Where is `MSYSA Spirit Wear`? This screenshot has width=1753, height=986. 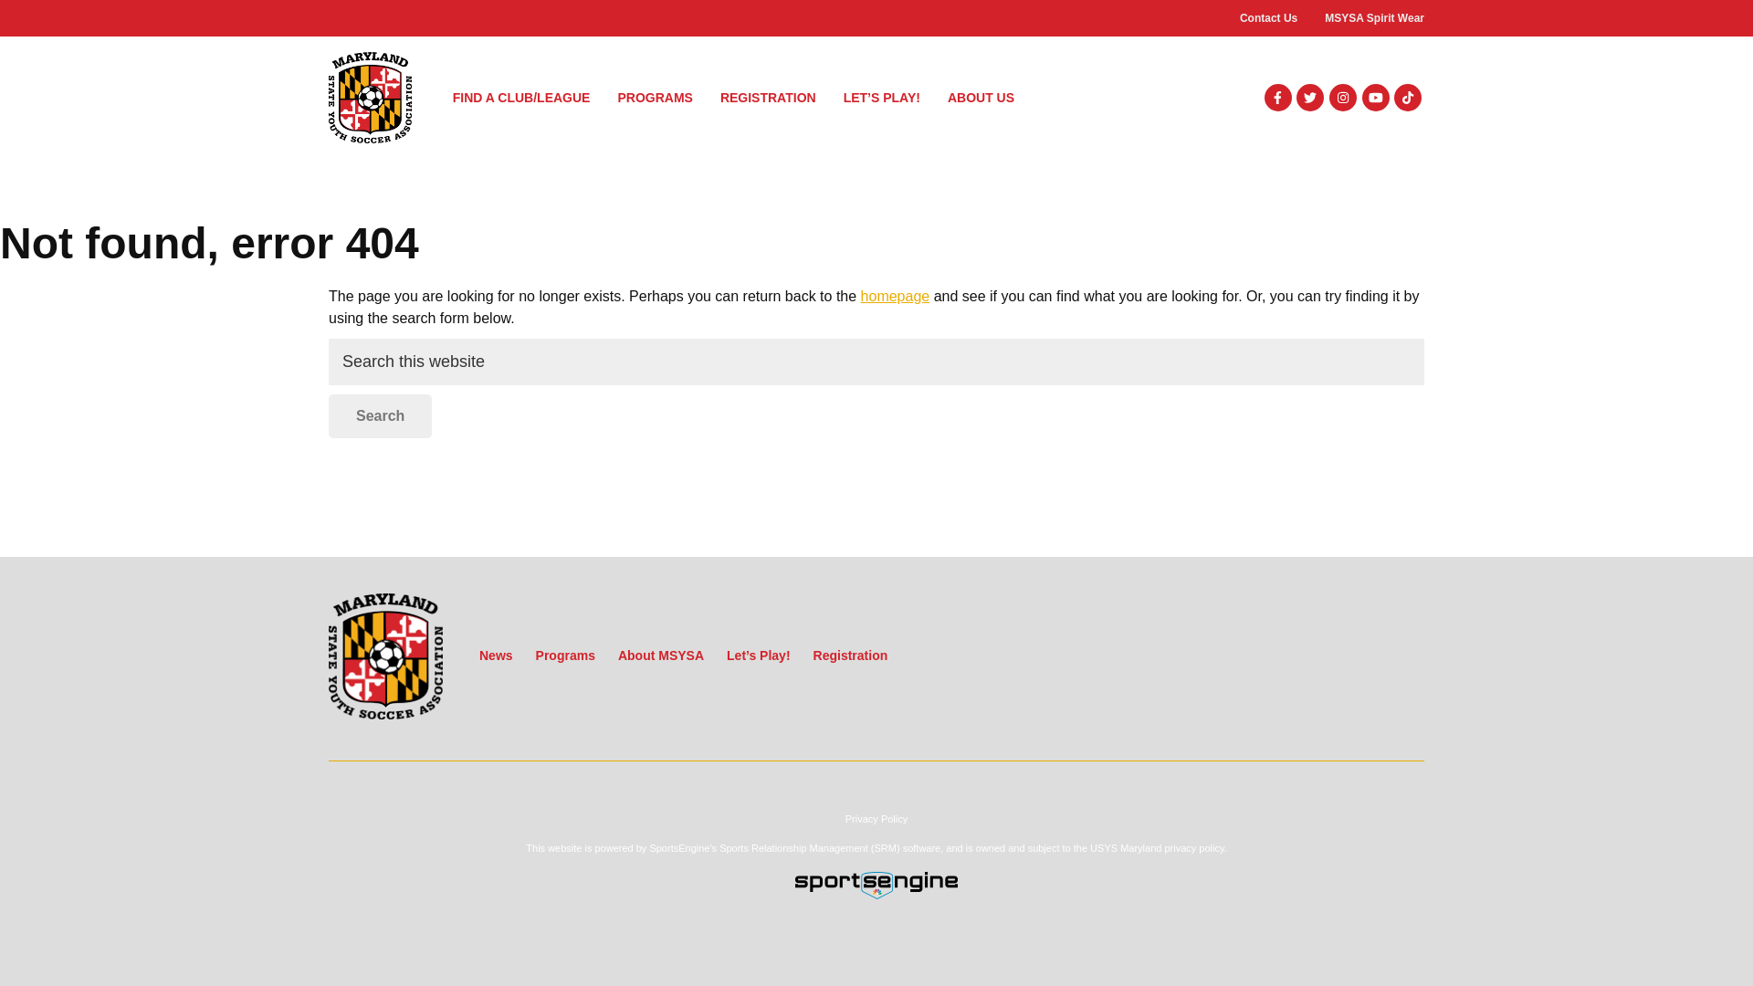
MSYSA Spirit Wear is located at coordinates (1374, 18).